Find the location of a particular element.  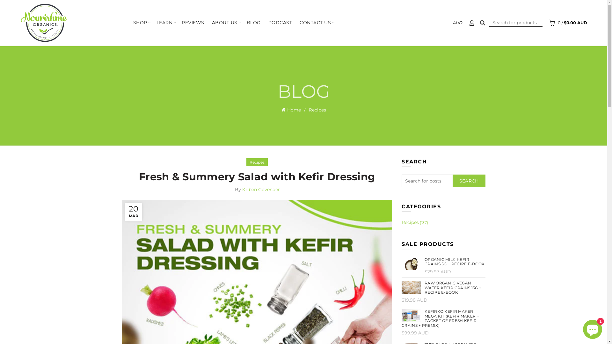

Home is located at coordinates (295, 110).